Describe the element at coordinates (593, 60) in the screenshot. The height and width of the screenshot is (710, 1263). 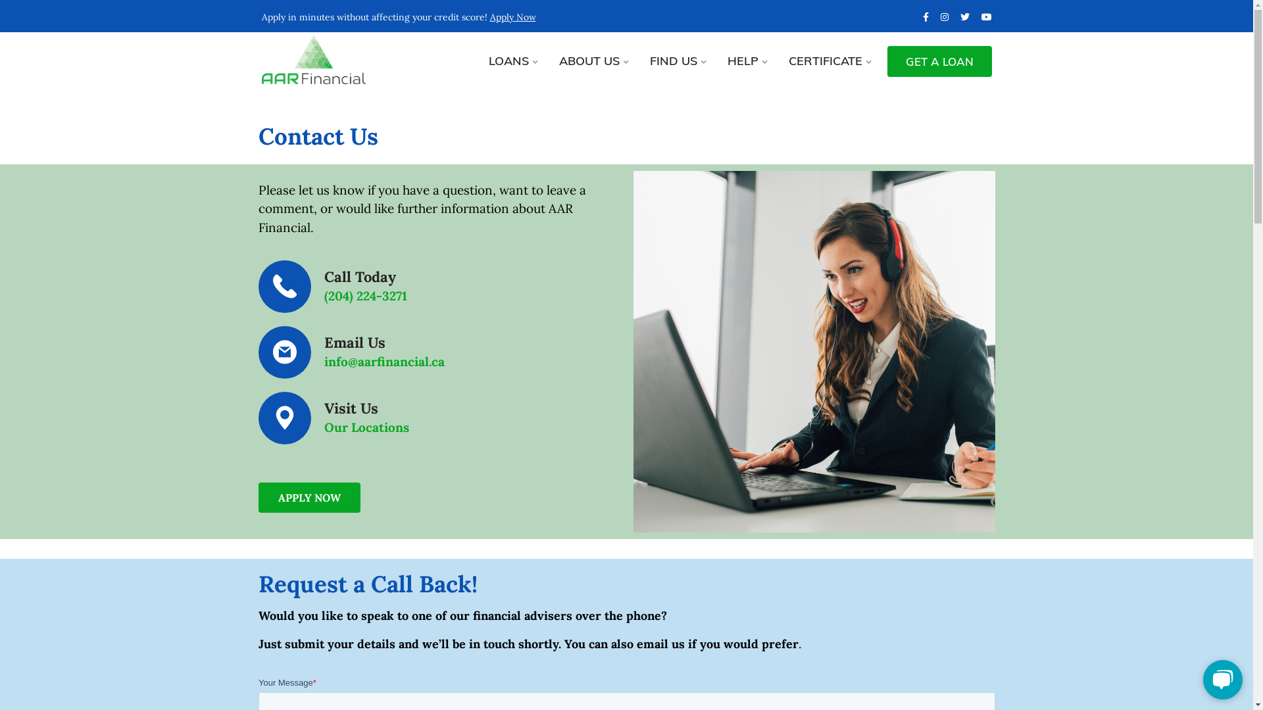
I see `ABOUT US` at that location.